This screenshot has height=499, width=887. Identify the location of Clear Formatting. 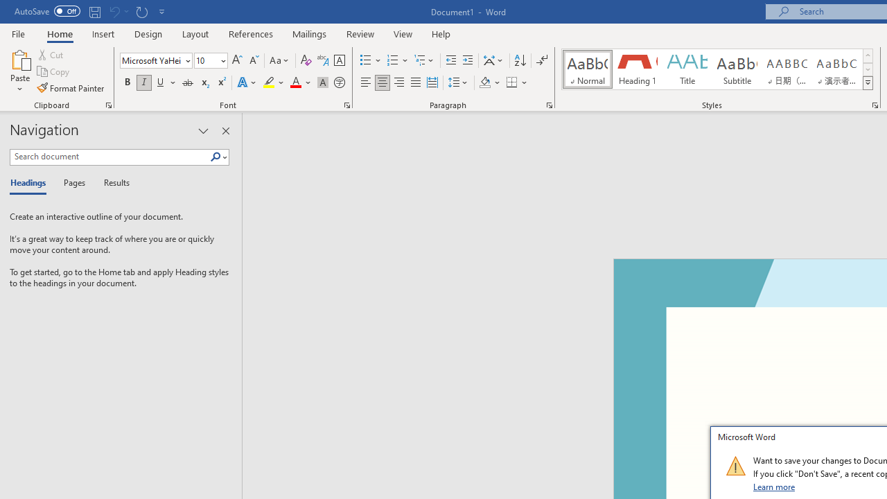
(306, 61).